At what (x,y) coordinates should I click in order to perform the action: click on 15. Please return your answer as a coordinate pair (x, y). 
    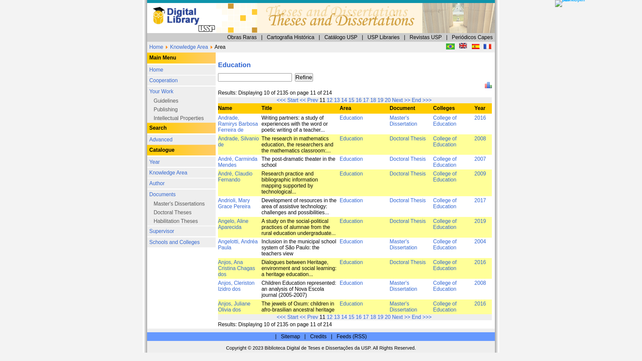
    Looking at the image, I should click on (270, 244).